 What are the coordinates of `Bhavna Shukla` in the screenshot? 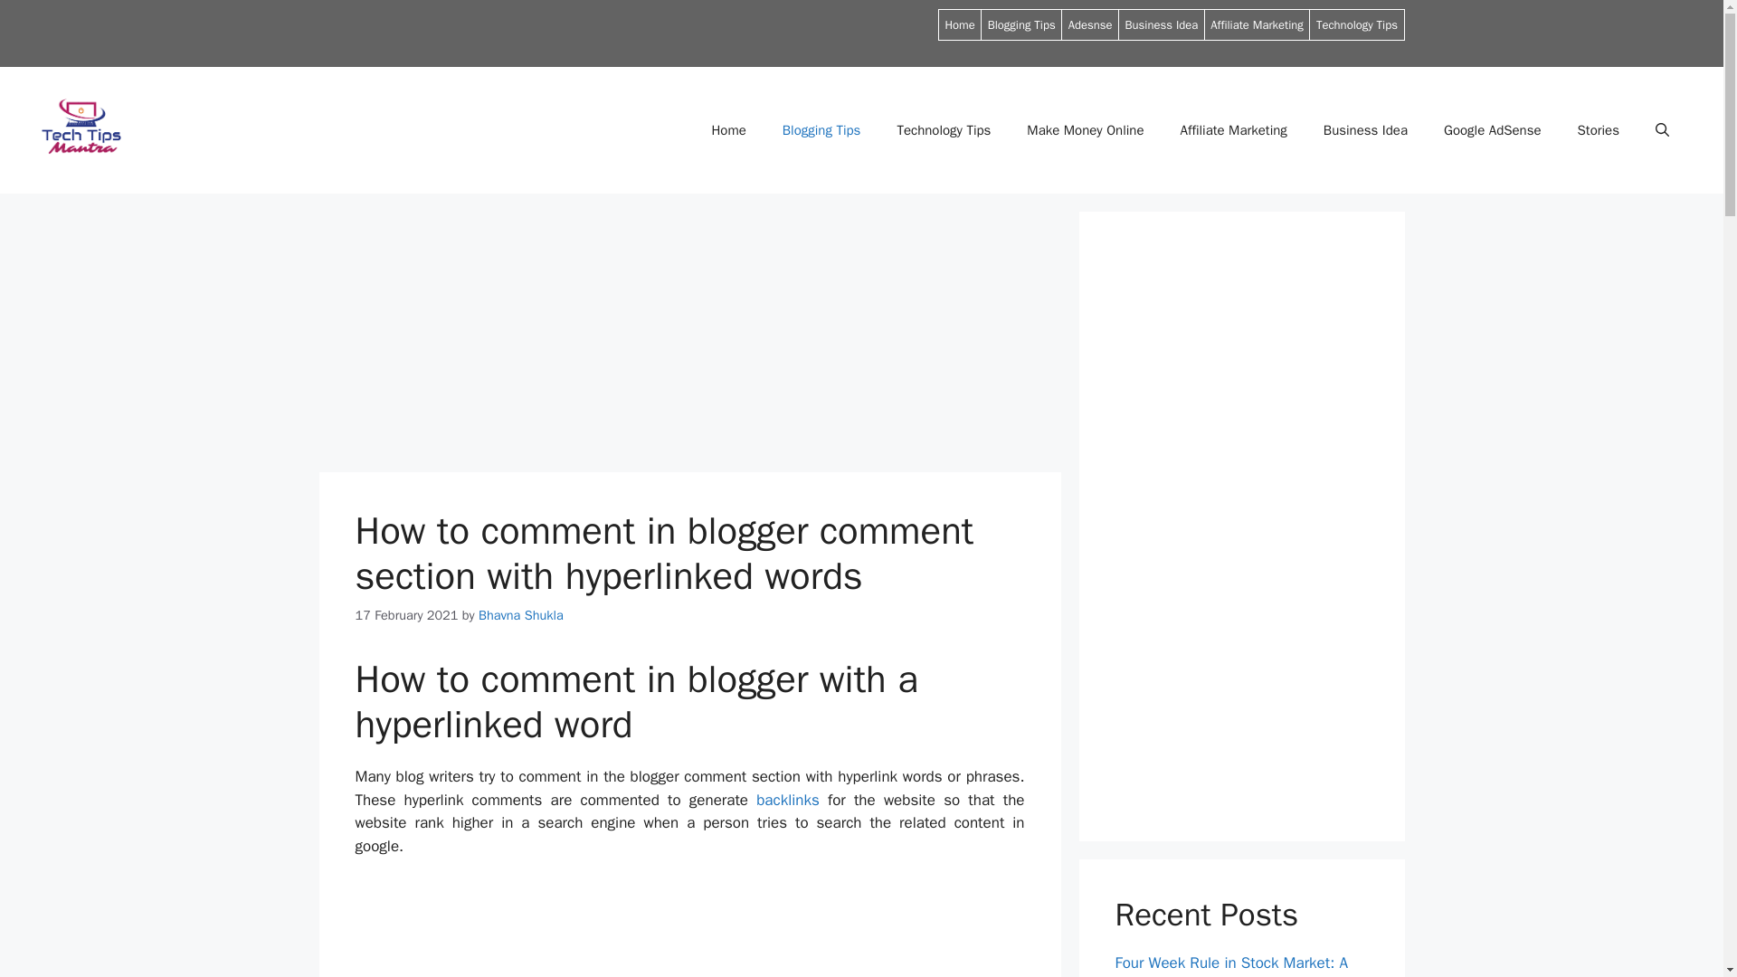 It's located at (521, 615).